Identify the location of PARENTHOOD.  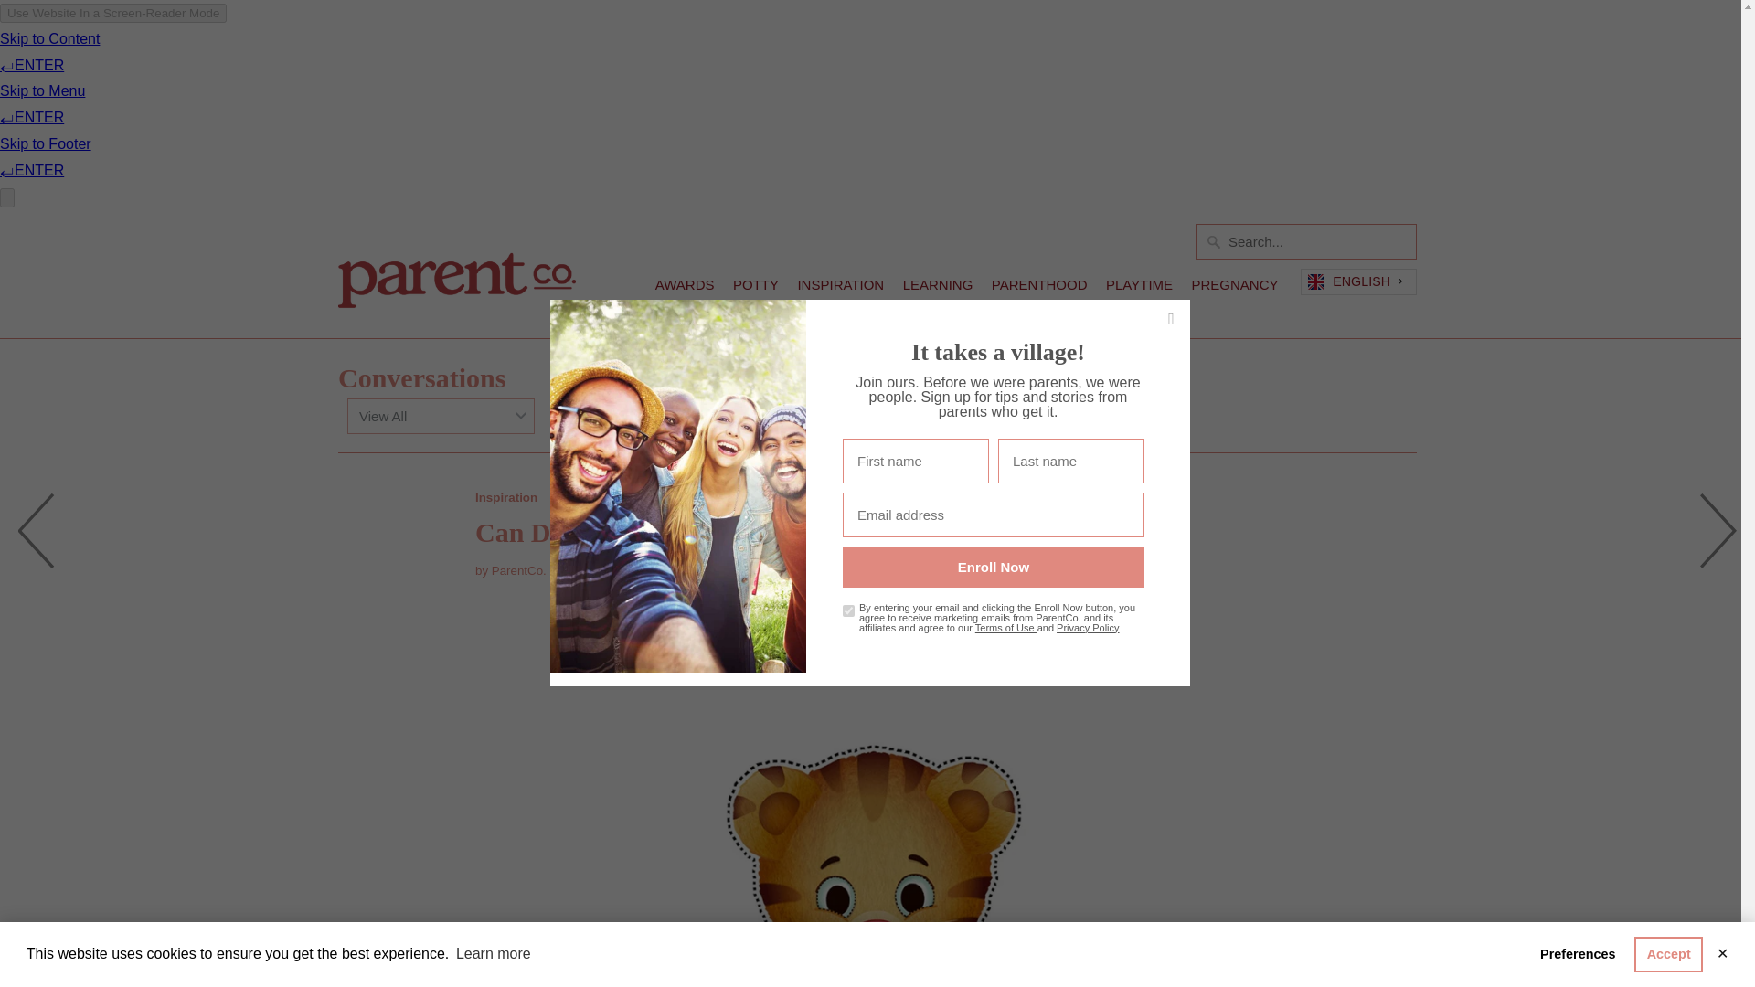
(1039, 289).